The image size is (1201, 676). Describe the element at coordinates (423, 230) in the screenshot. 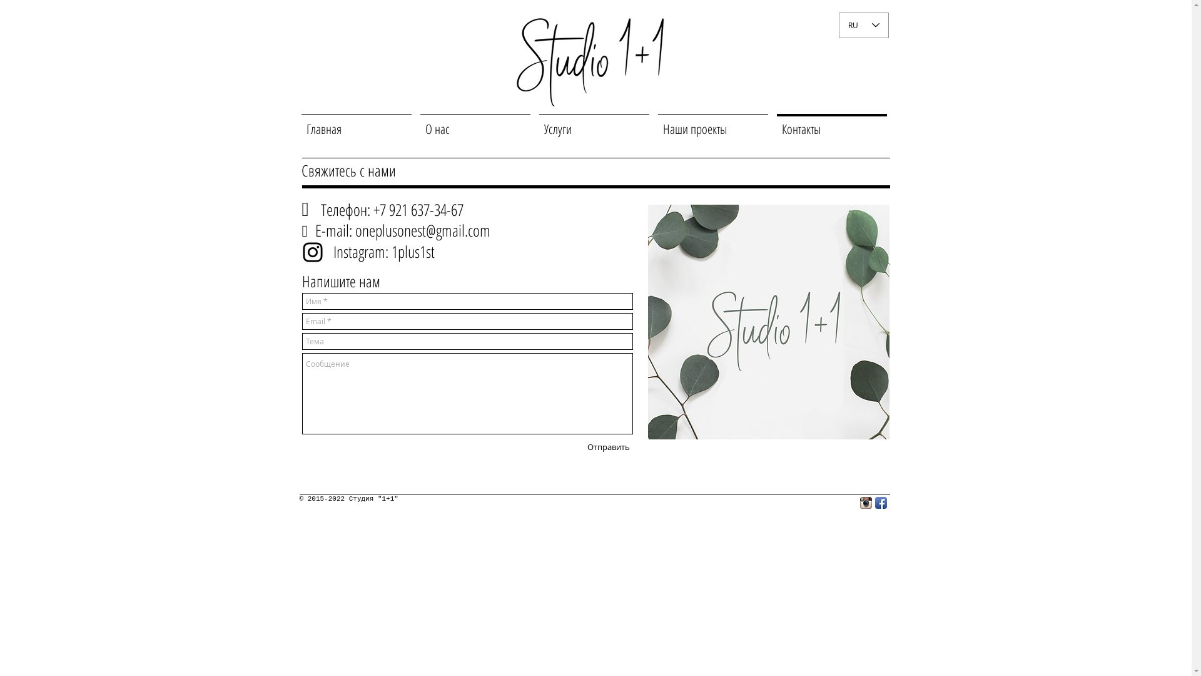

I see `oneplusonest@gmail.com` at that location.